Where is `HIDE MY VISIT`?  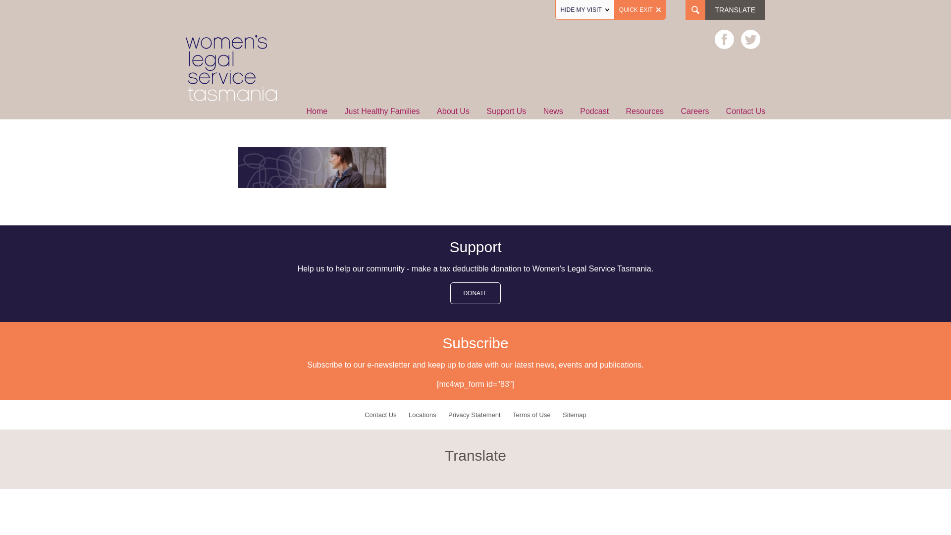 HIDE MY VISIT is located at coordinates (584, 10).